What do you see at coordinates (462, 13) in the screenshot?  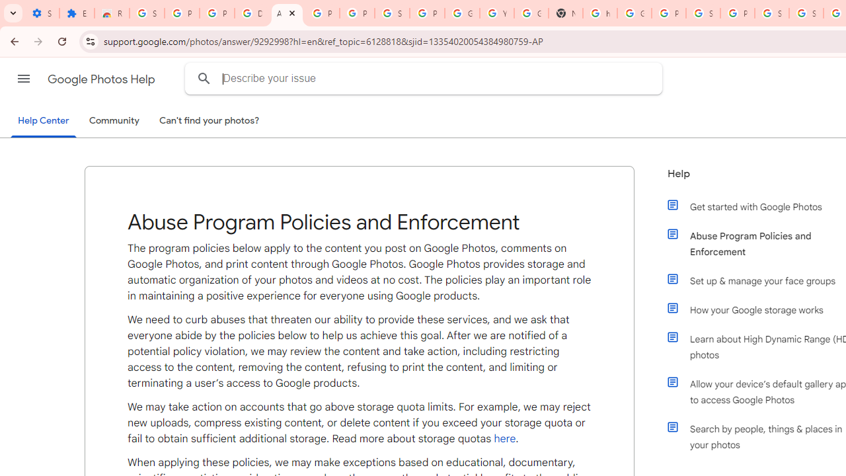 I see `Google Account` at bounding box center [462, 13].